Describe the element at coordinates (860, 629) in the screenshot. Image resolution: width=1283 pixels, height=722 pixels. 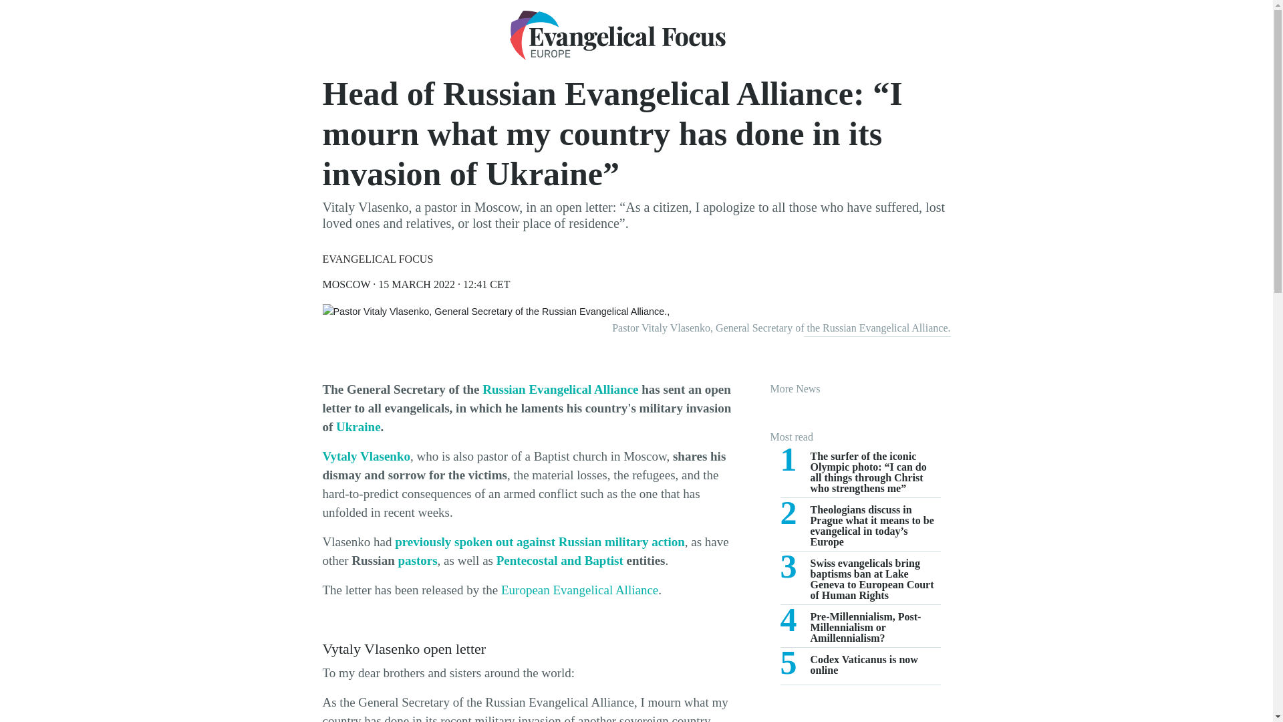
I see `pastors` at that location.